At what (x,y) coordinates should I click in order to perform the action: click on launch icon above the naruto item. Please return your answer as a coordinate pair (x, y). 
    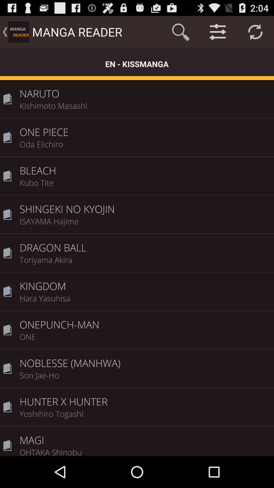
    Looking at the image, I should click on (255, 32).